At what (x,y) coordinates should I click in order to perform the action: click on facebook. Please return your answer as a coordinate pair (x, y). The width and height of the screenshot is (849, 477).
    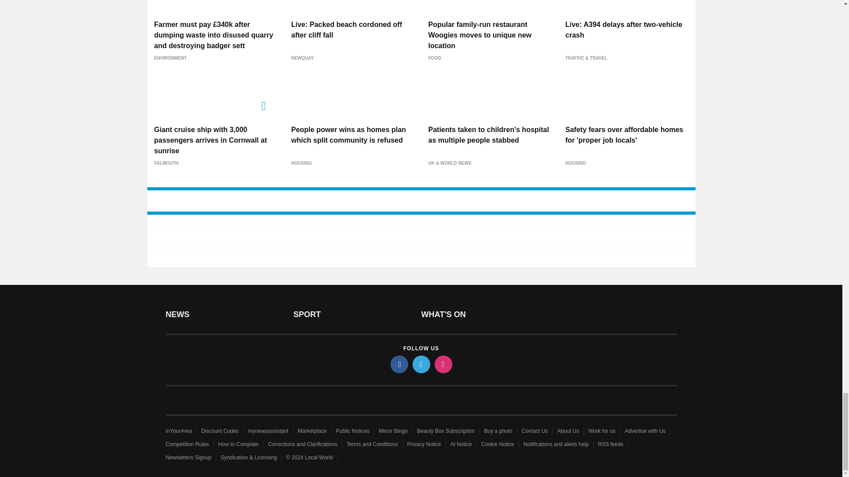
    Looking at the image, I should click on (398, 364).